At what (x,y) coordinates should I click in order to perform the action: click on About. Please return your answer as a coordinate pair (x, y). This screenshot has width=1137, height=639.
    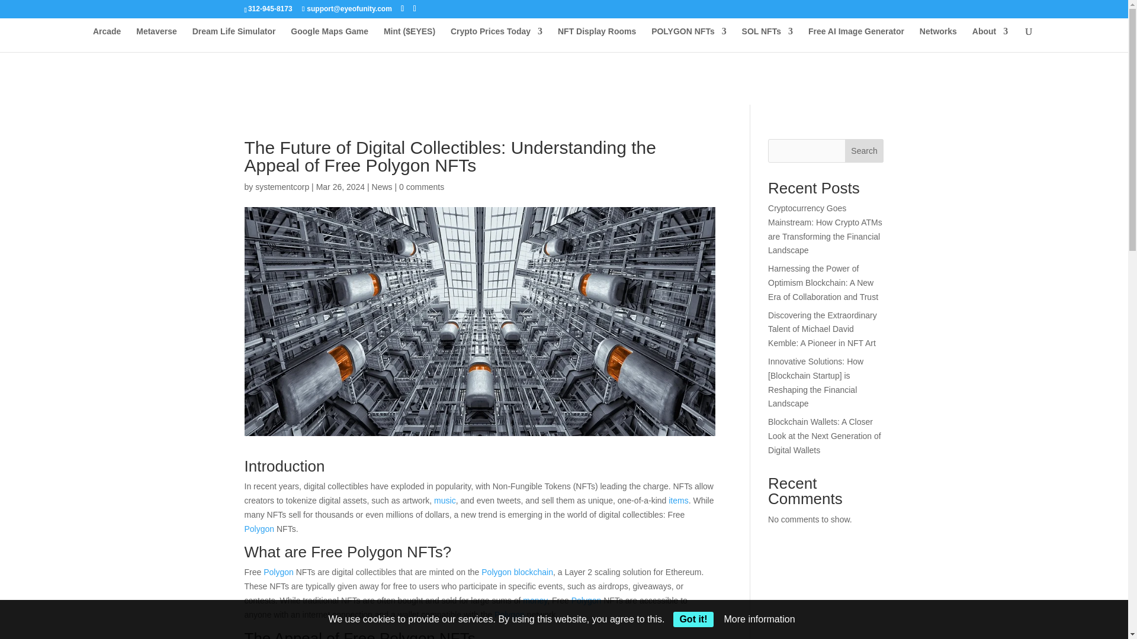
    Looking at the image, I should click on (990, 39).